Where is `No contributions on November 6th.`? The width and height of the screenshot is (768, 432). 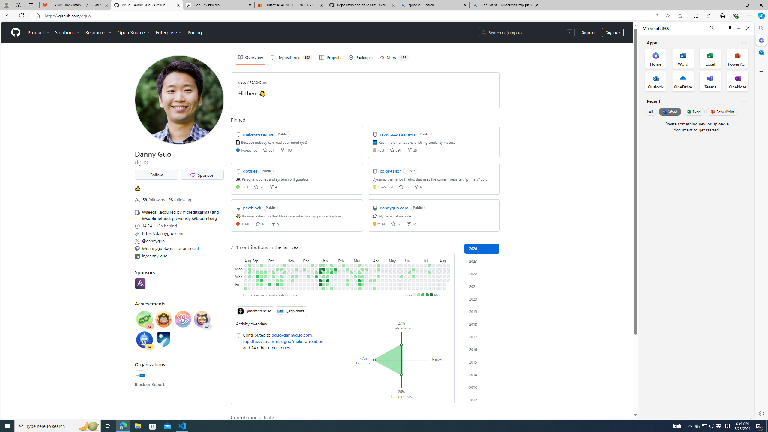
No contributions on November 6th. is located at coordinates (289, 269).